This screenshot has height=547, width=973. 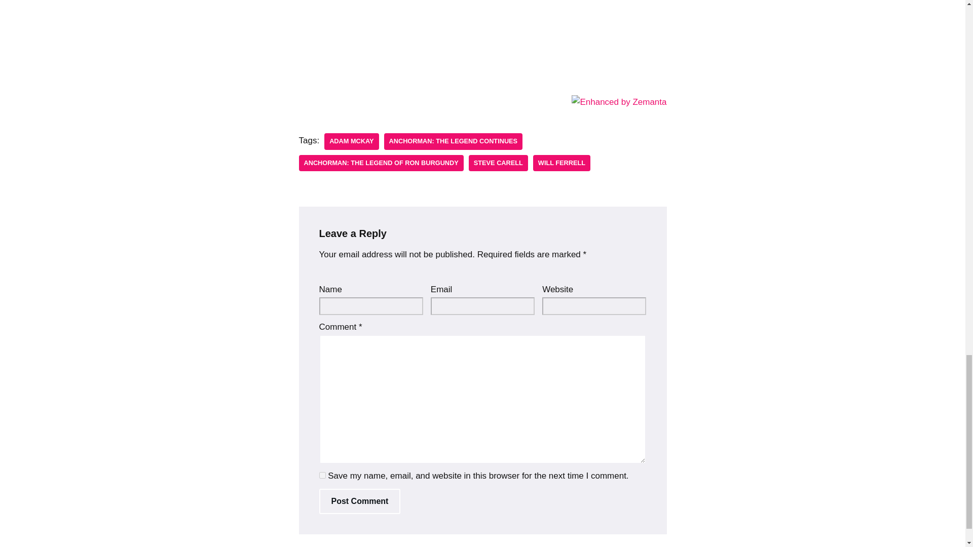 What do you see at coordinates (322, 475) in the screenshot?
I see `yes` at bounding box center [322, 475].